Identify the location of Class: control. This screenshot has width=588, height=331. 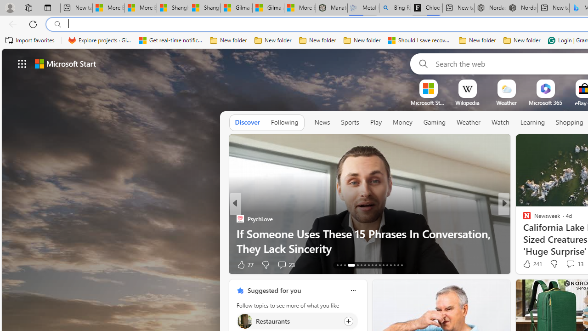
(22, 63).